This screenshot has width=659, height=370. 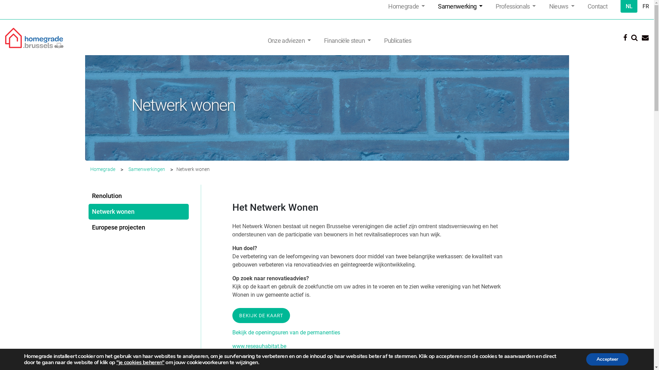 What do you see at coordinates (259, 346) in the screenshot?
I see `www.reseauhabitat.be` at bounding box center [259, 346].